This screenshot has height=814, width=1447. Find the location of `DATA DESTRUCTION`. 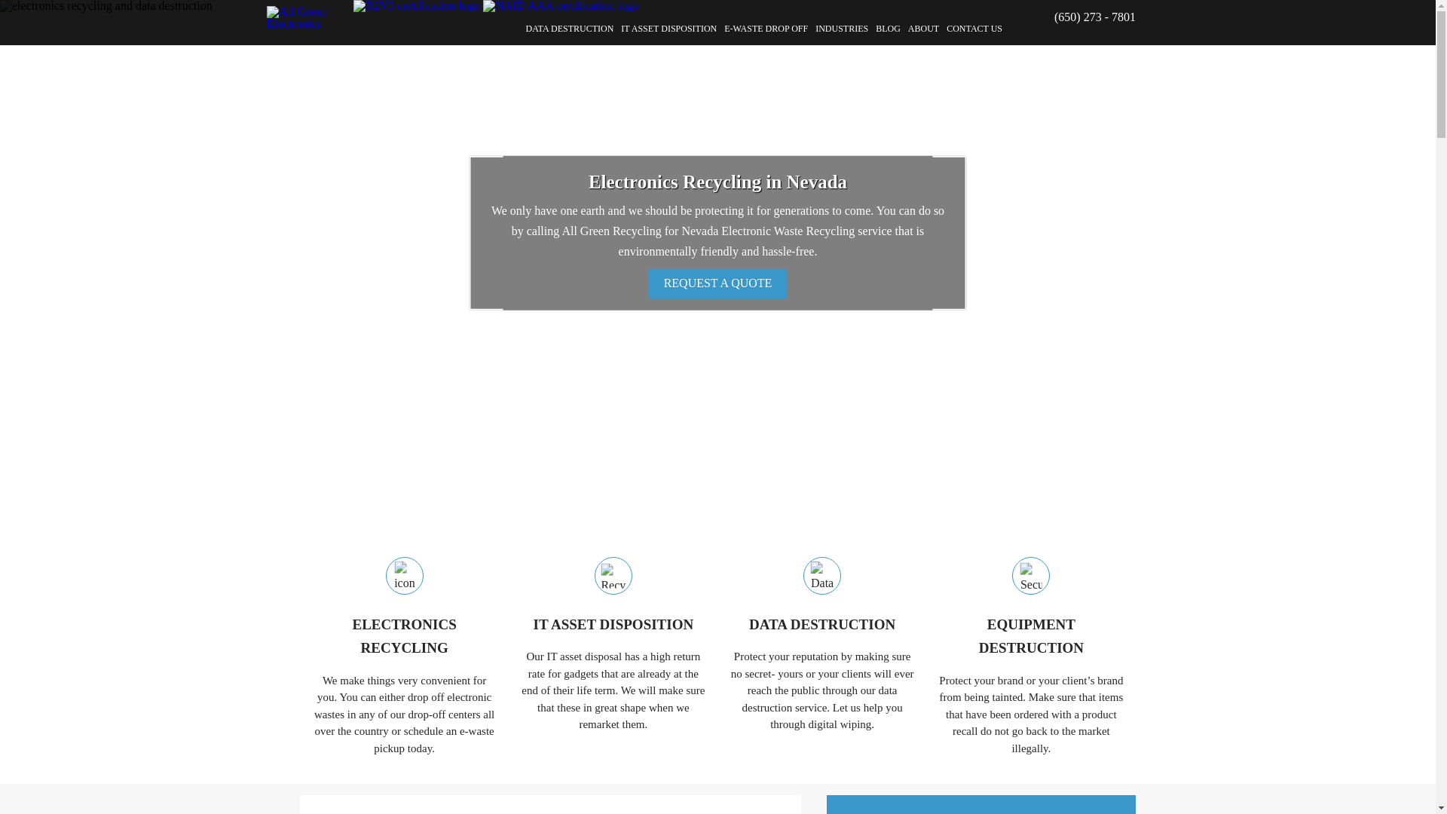

DATA DESTRUCTION is located at coordinates (570, 29).